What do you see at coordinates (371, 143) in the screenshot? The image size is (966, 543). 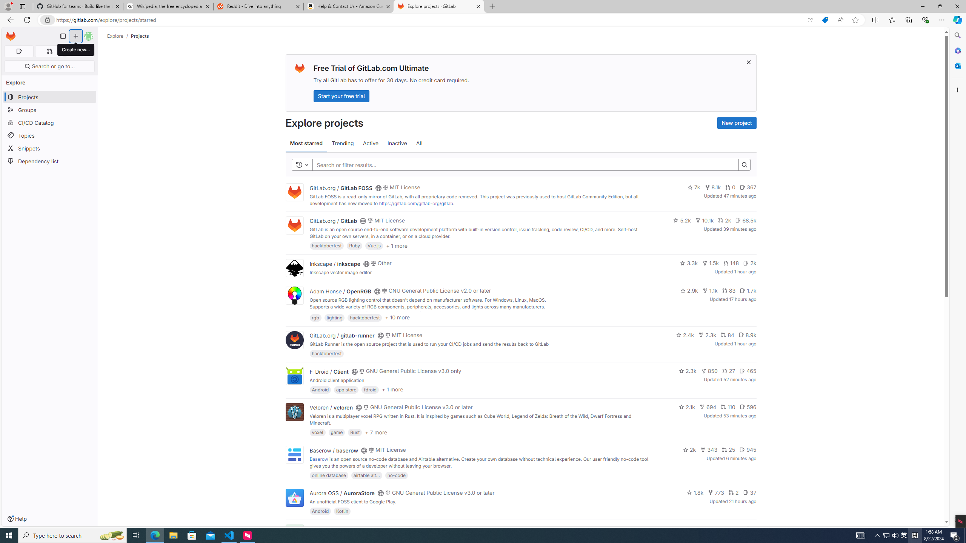 I see `Active` at bounding box center [371, 143].